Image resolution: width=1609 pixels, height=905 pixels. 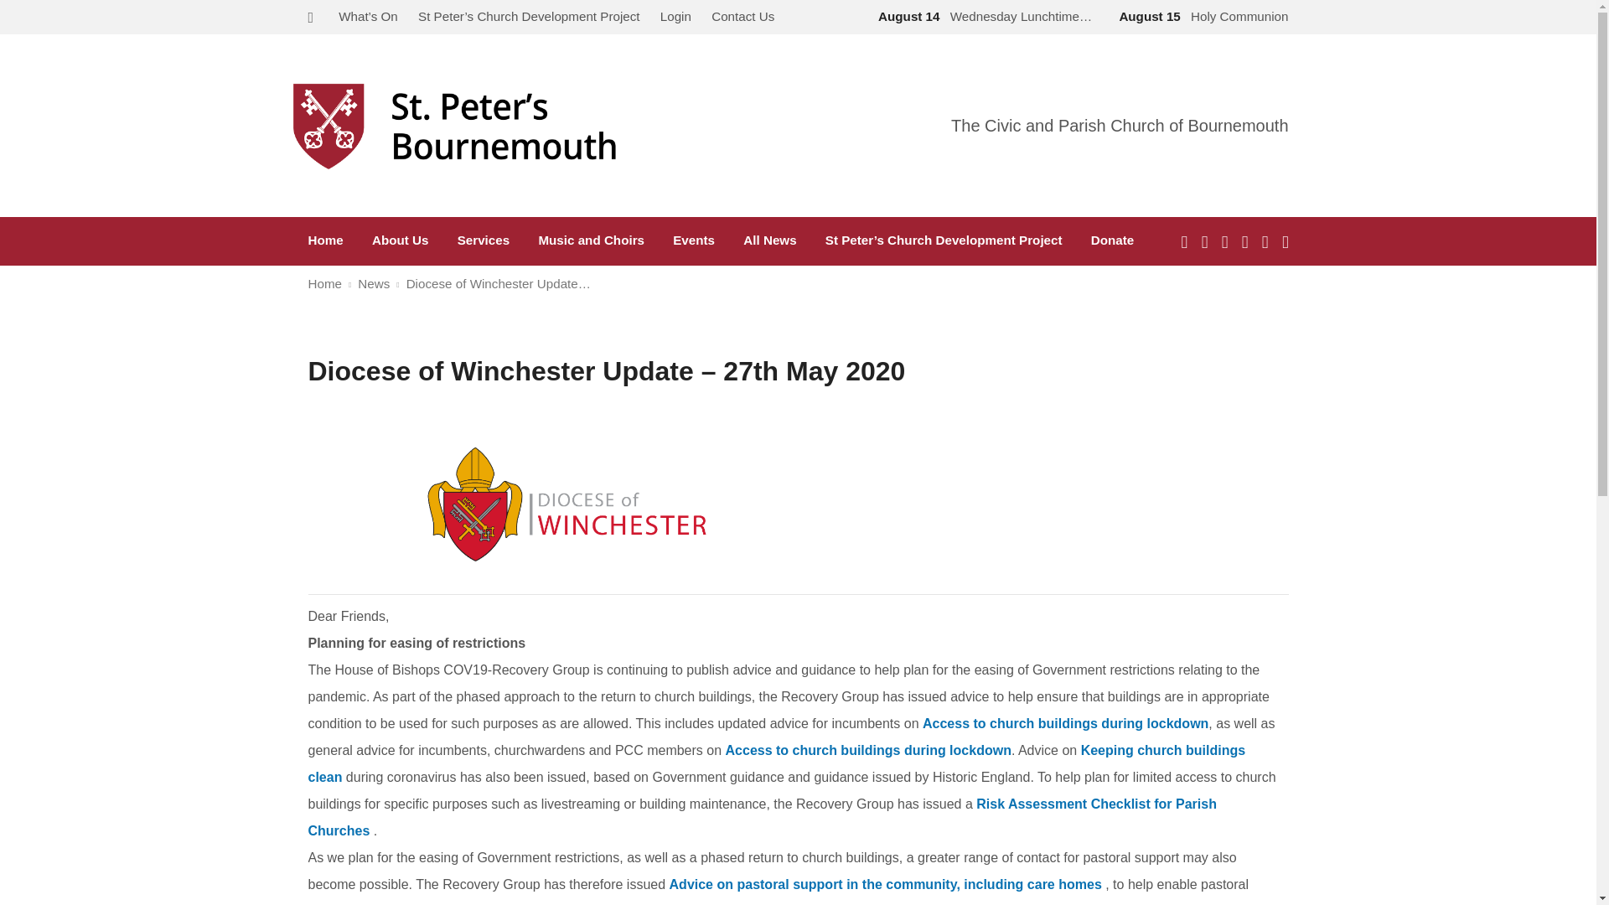 I want to click on Home, so click(x=326, y=240).